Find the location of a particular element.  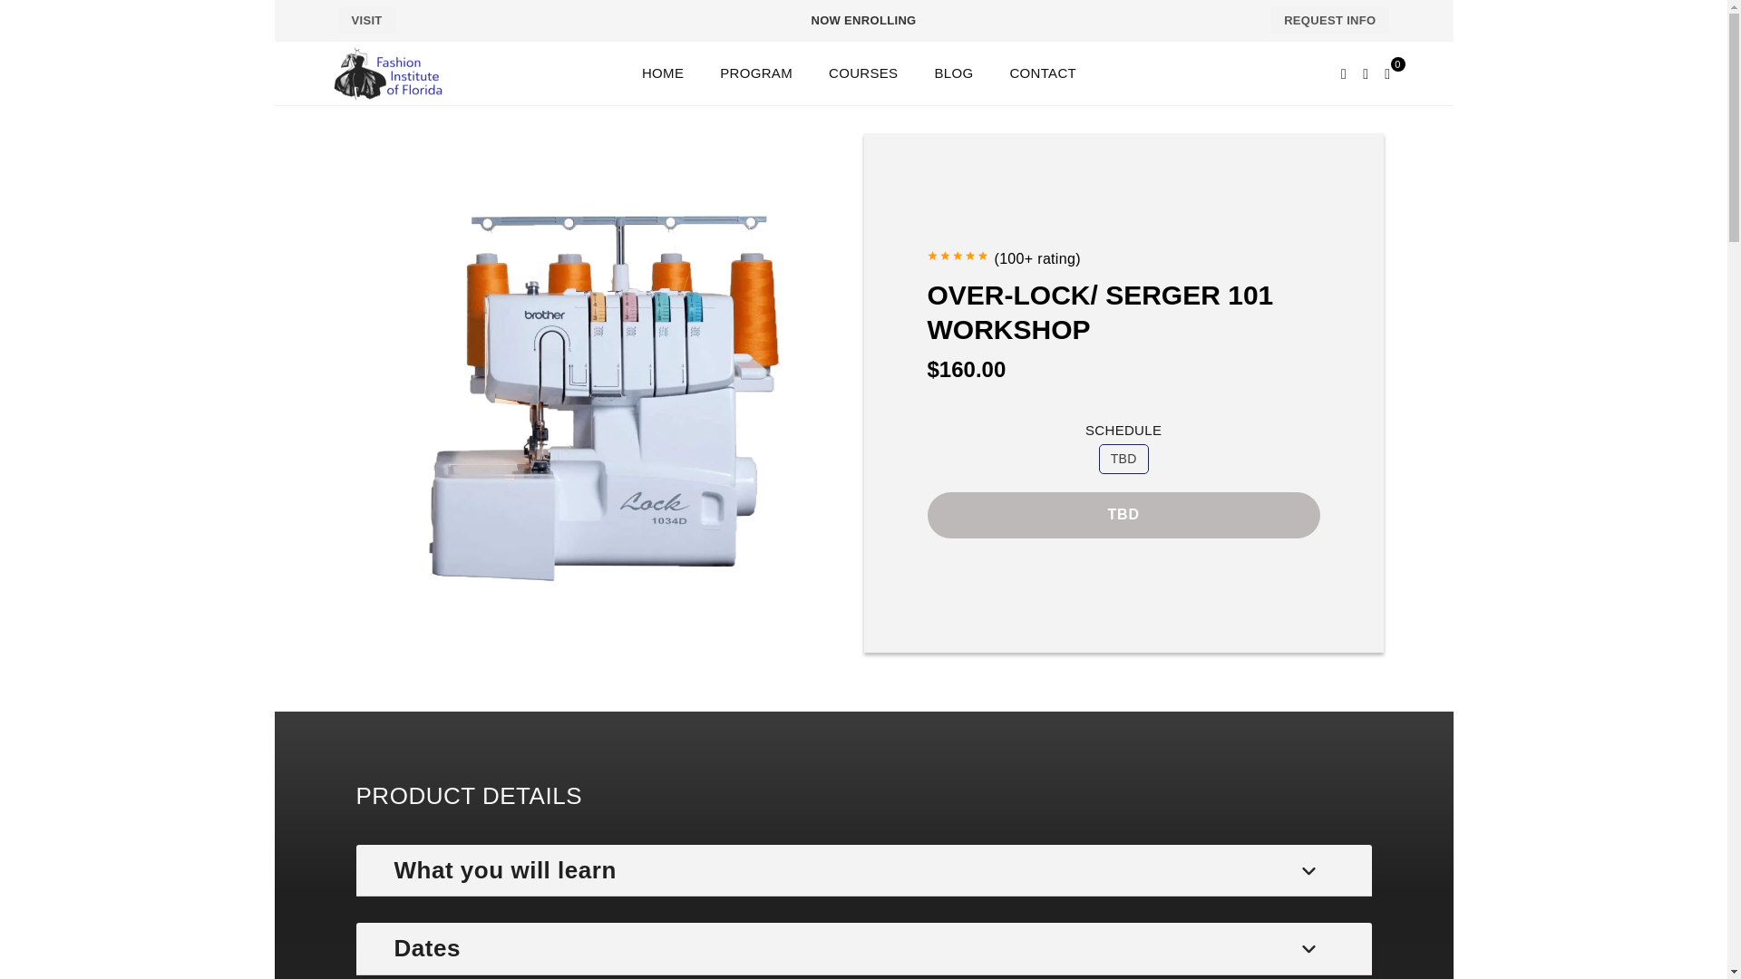

HOME is located at coordinates (663, 73).